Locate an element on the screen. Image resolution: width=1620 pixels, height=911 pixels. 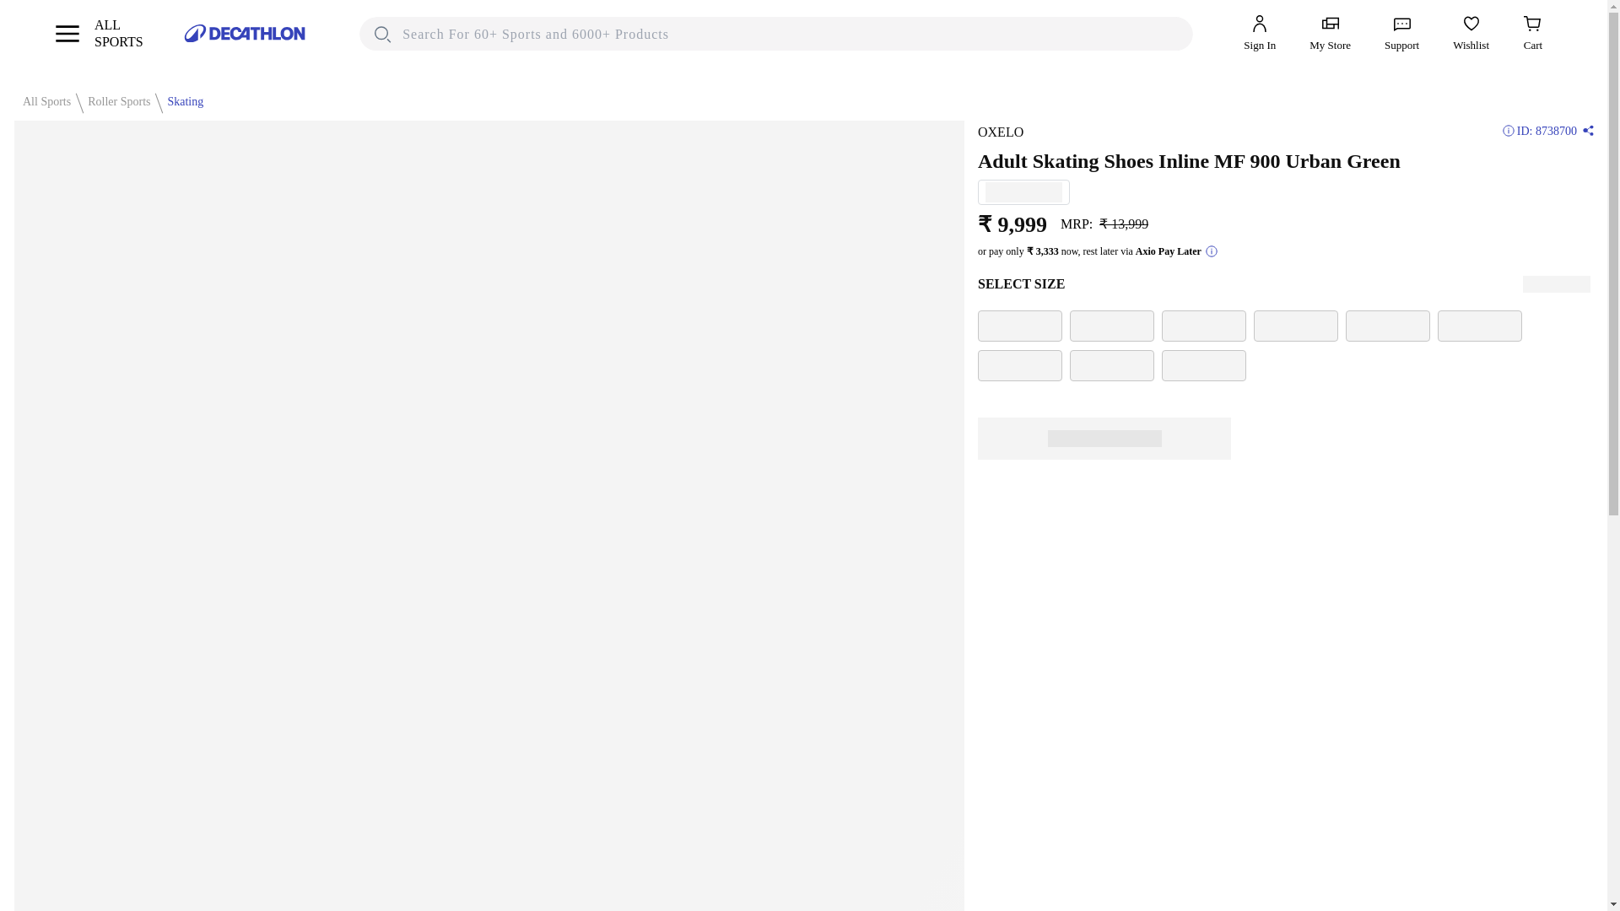
All Sports is located at coordinates (98, 34).